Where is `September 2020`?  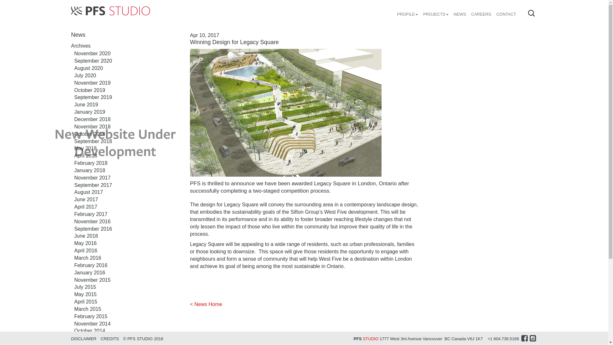
September 2020 is located at coordinates (93, 61).